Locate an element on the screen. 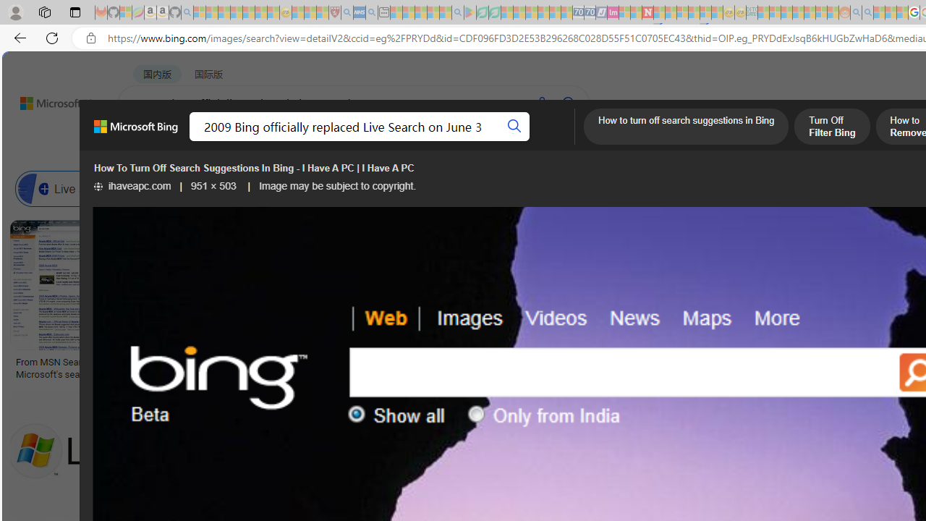  ihaveapc.com is located at coordinates (132, 186).